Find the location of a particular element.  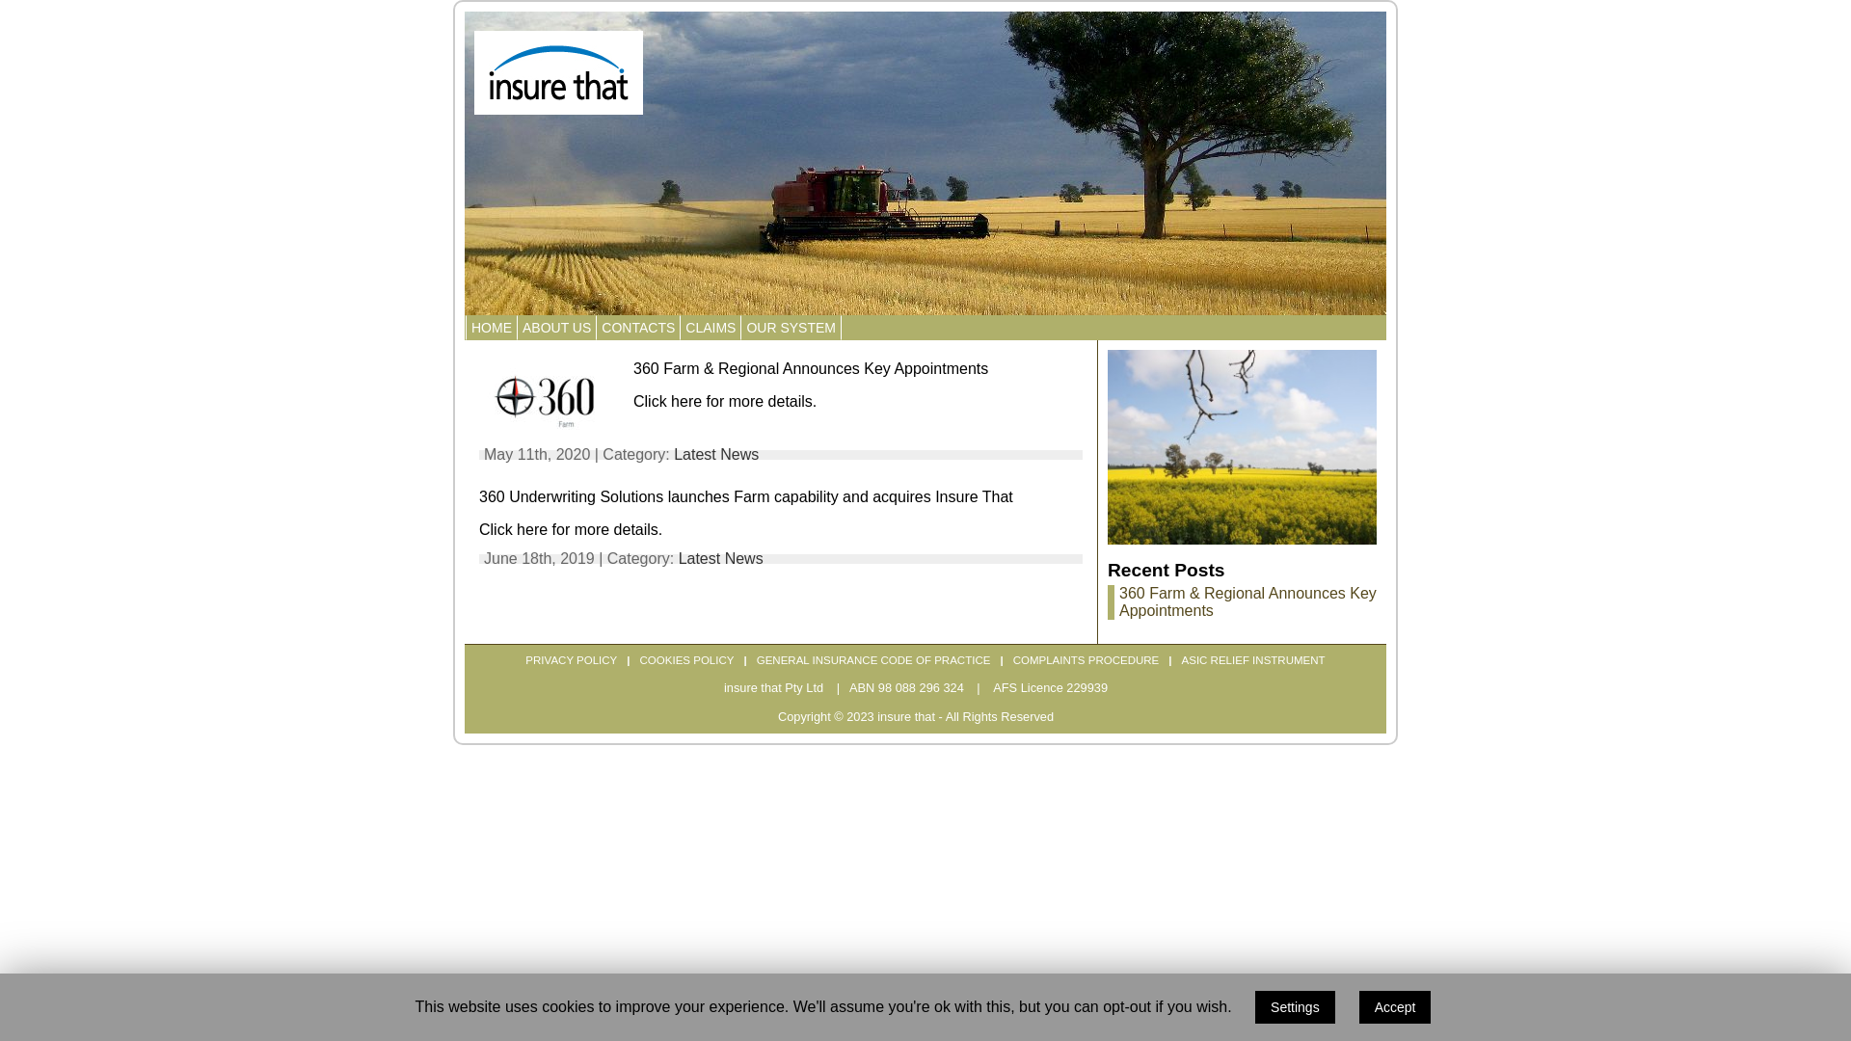

COOKIES POLICY is located at coordinates (687, 660).